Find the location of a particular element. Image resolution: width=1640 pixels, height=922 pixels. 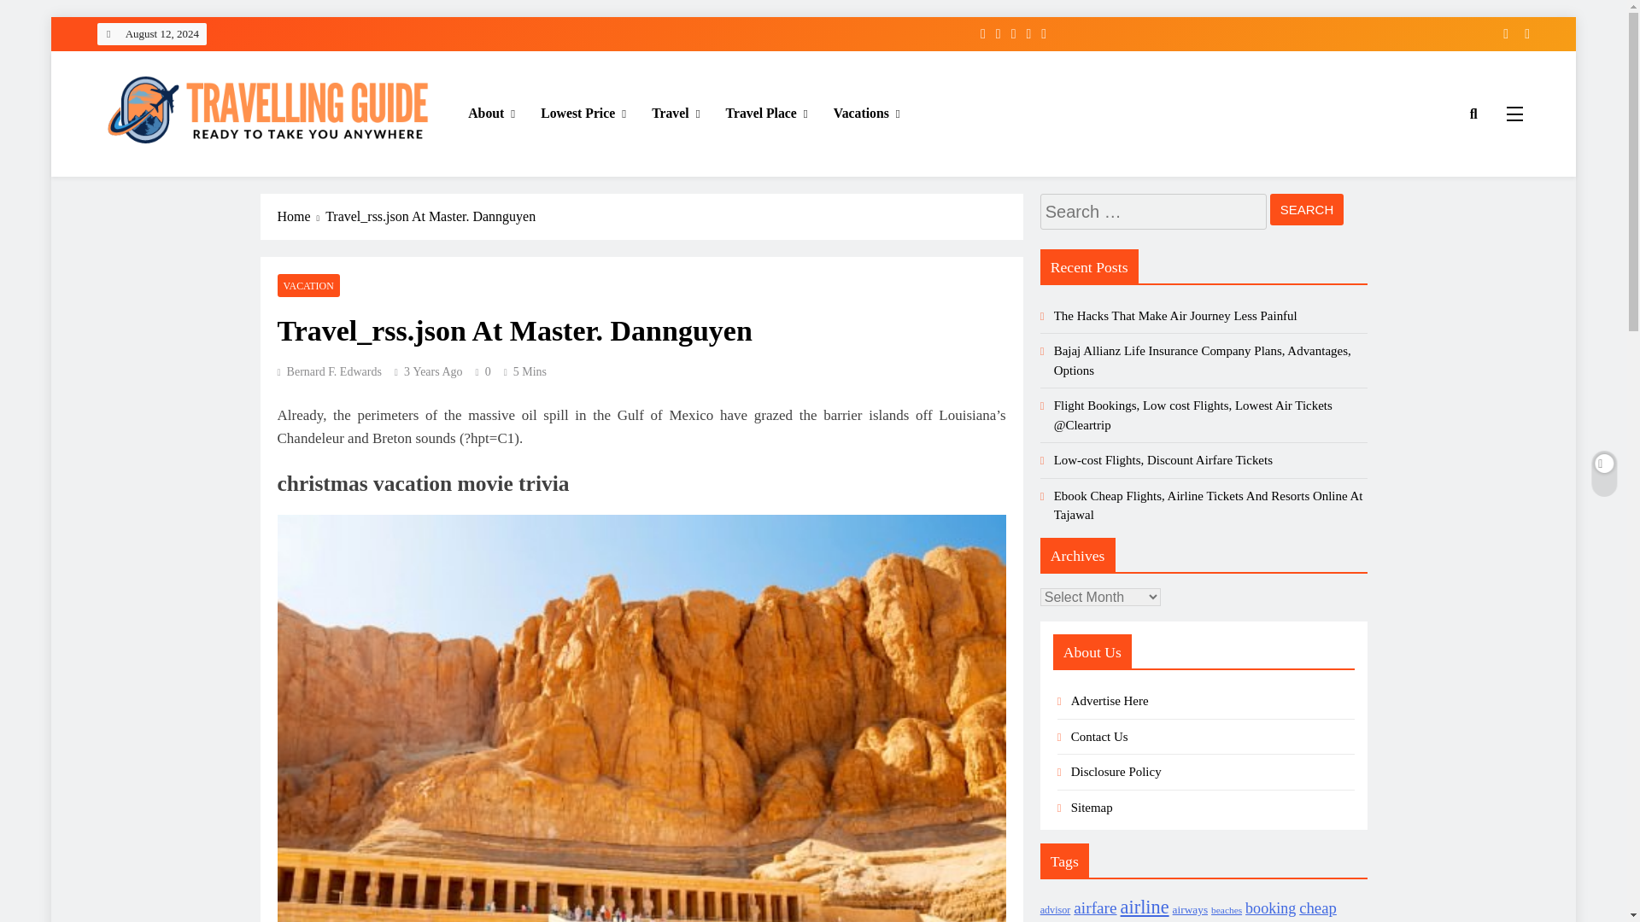

Travel is located at coordinates (675, 113).